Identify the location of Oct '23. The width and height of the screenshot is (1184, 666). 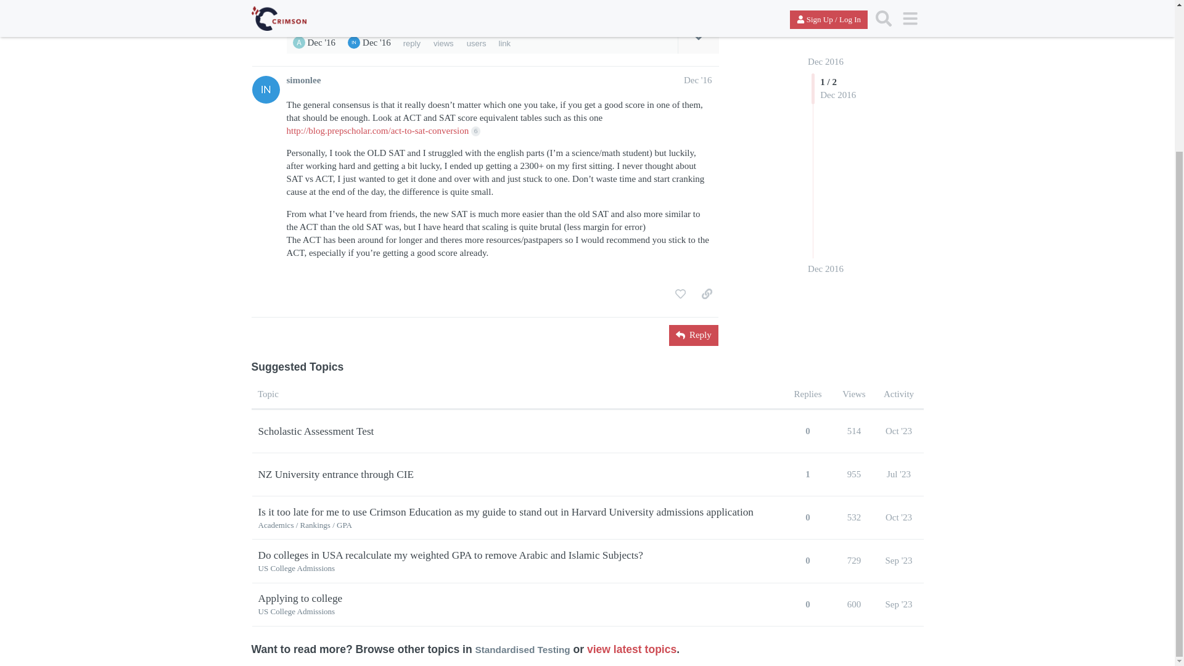
(898, 431).